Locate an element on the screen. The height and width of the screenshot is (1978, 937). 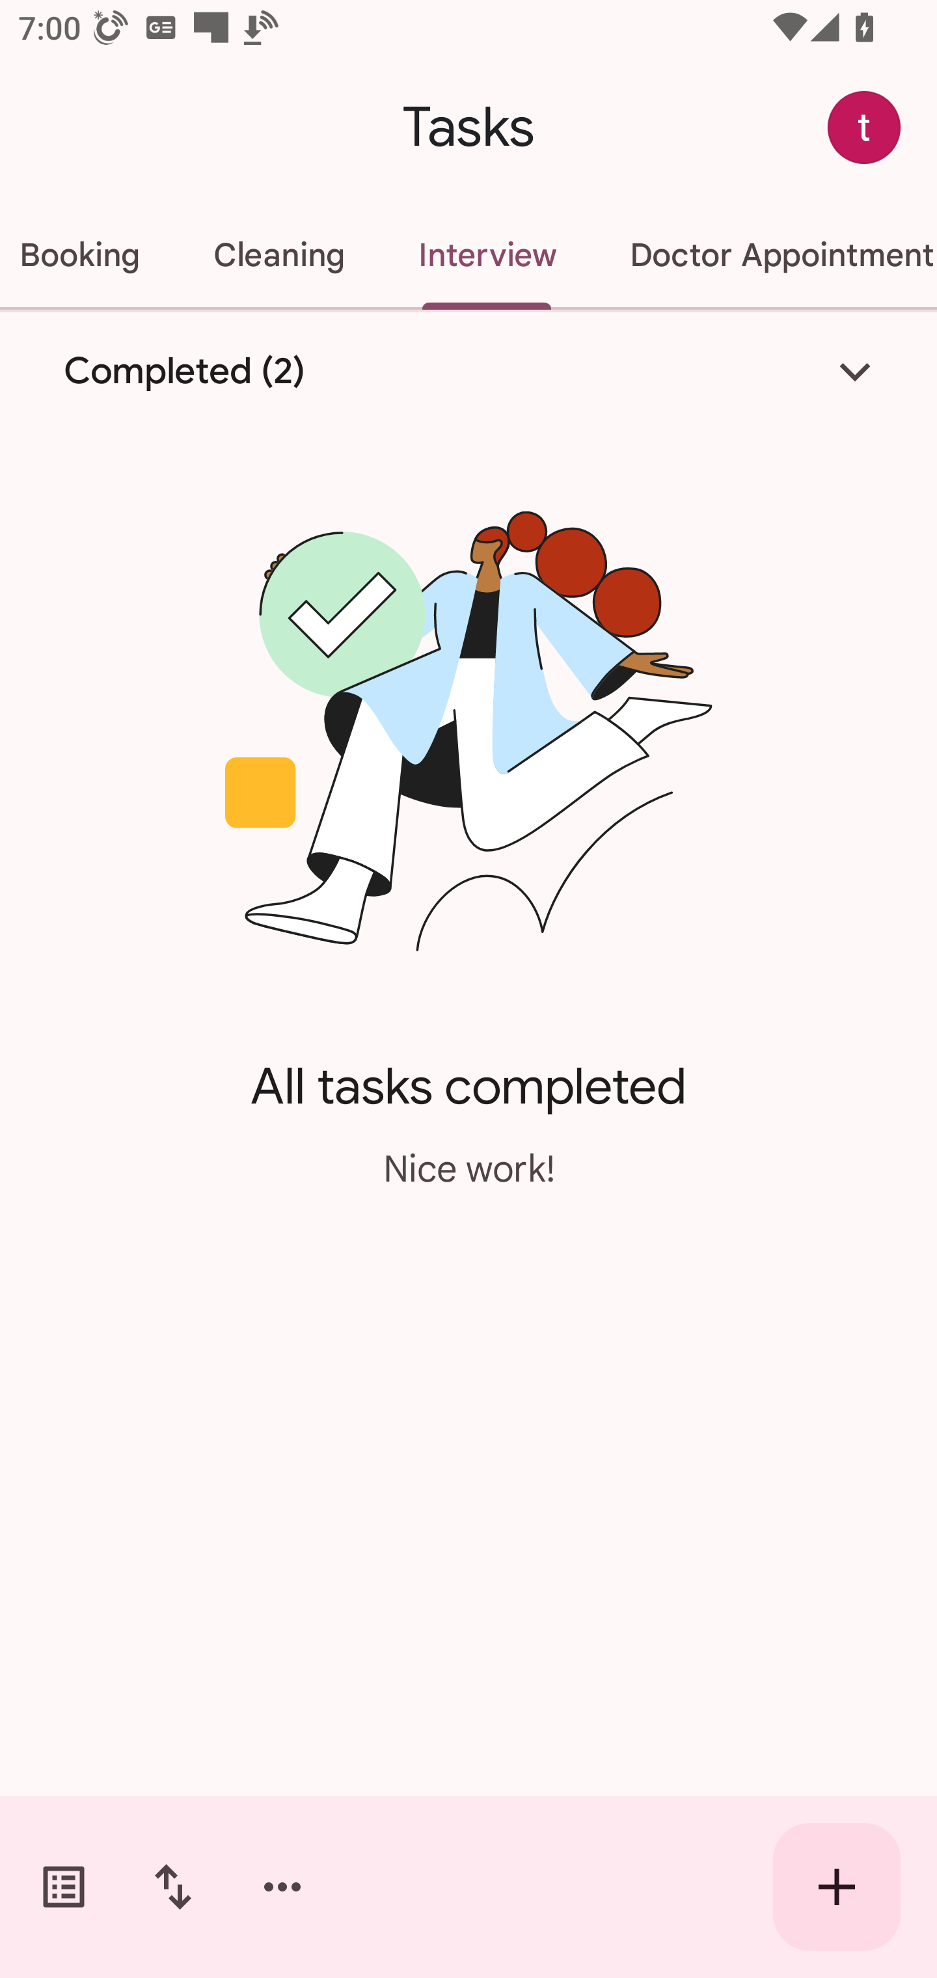
Cleaning is located at coordinates (278, 255).